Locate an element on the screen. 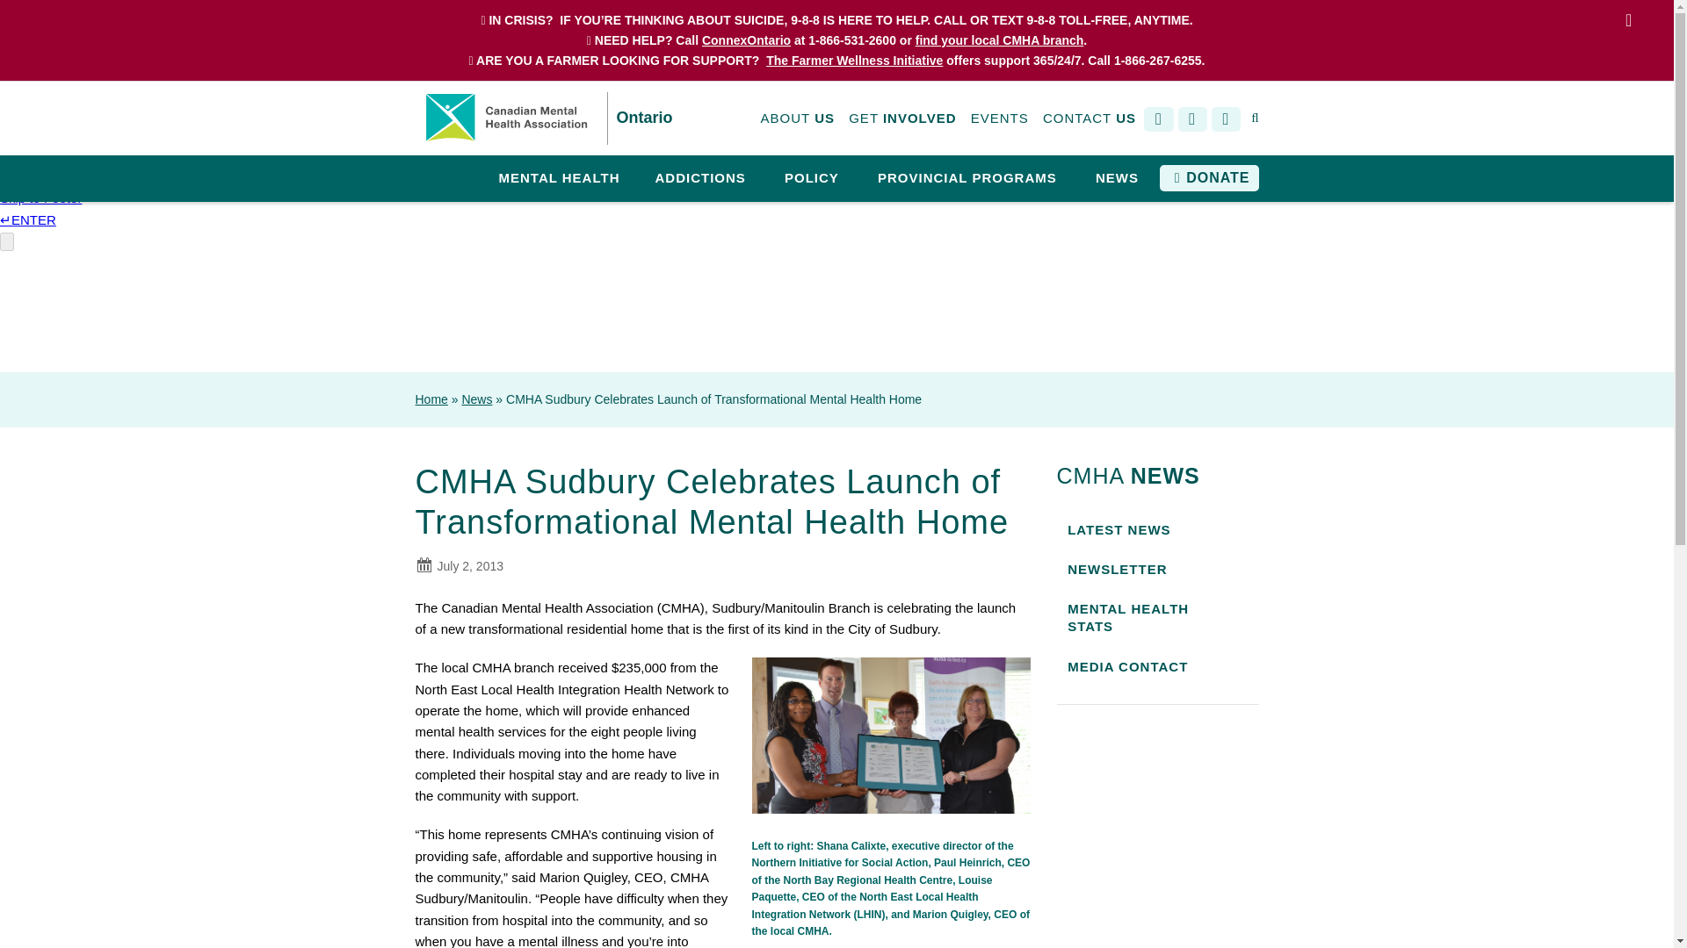 The width and height of the screenshot is (1687, 948). MENTAL HEALTH is located at coordinates (559, 179).